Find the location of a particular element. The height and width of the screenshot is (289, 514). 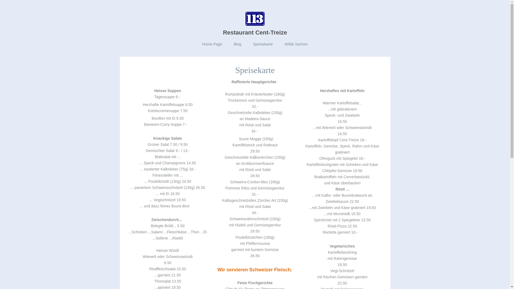

Restaurant Cent-Treize is located at coordinates (255, 33).